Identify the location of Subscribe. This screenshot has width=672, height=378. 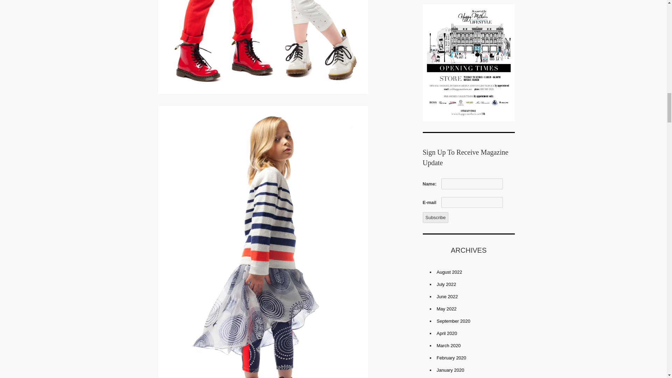
(435, 217).